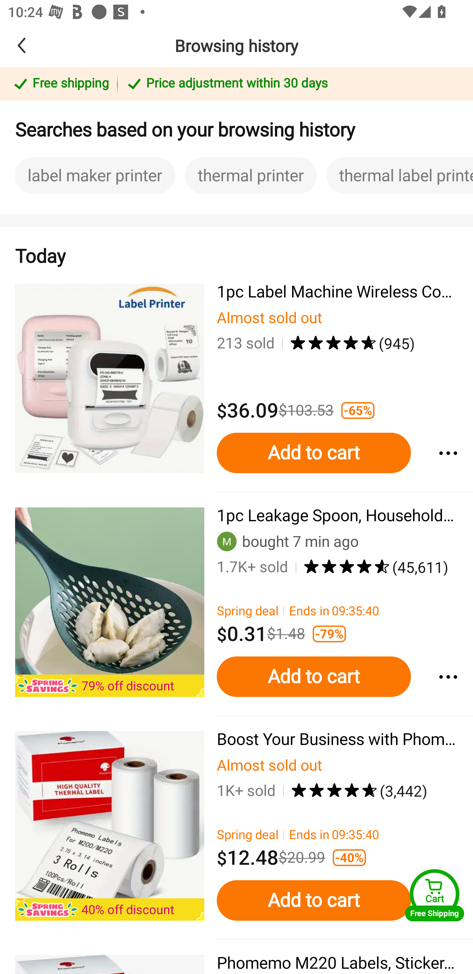  Describe the element at coordinates (39, 45) in the screenshot. I see `Back  back` at that location.